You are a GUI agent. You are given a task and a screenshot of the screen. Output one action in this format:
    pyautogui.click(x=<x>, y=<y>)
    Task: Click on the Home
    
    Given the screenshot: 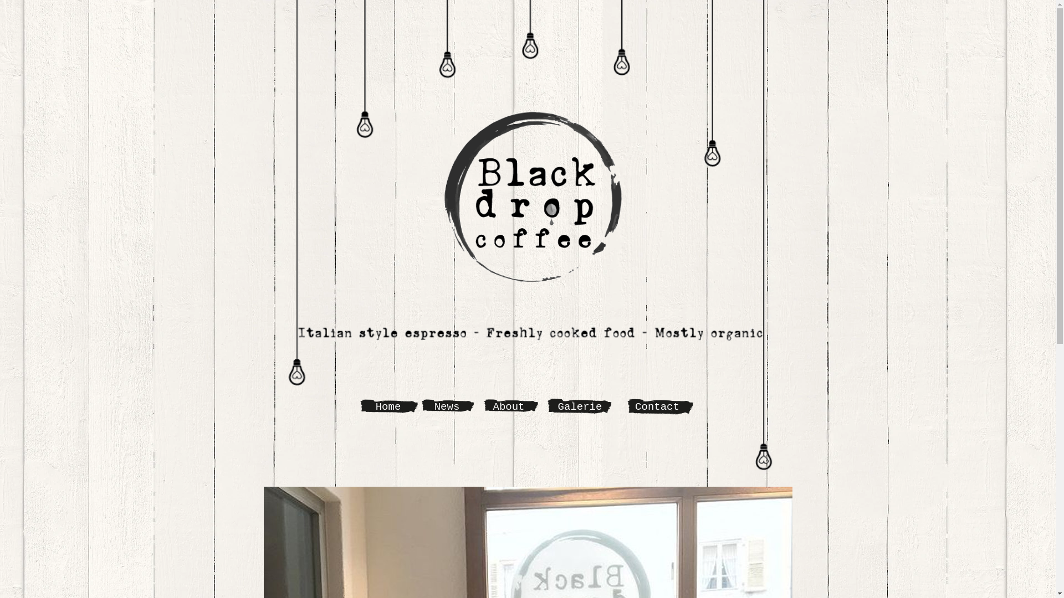 What is the action you would take?
    pyautogui.click(x=388, y=407)
    